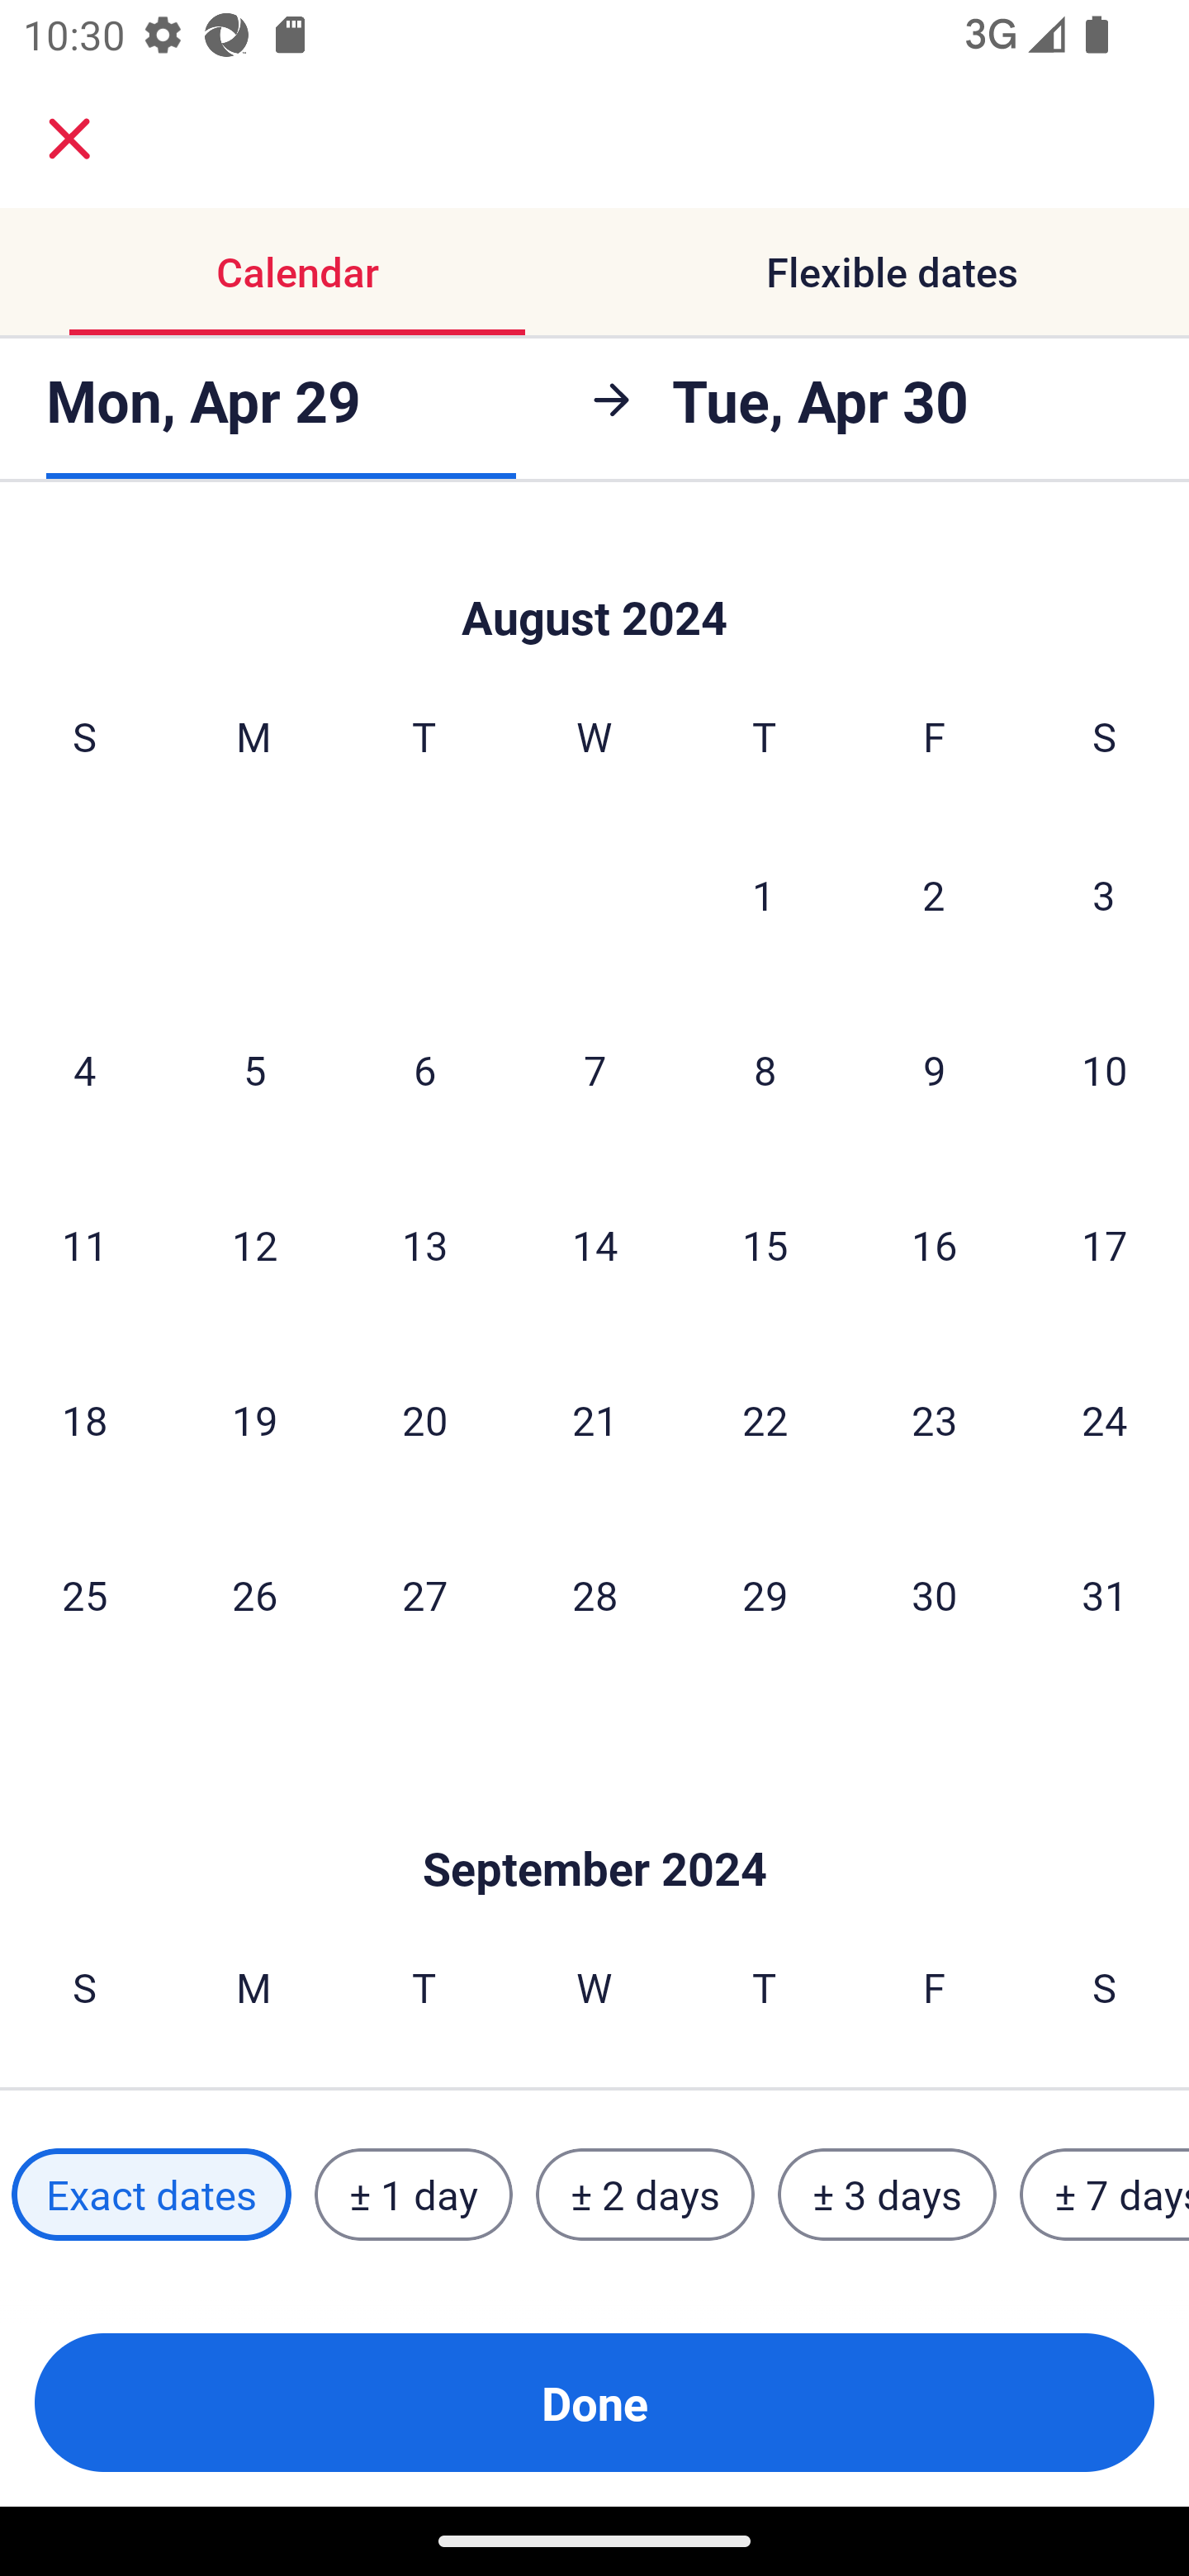 The width and height of the screenshot is (1189, 2576). I want to click on 2 Friday, August 2, 2024, so click(934, 893).